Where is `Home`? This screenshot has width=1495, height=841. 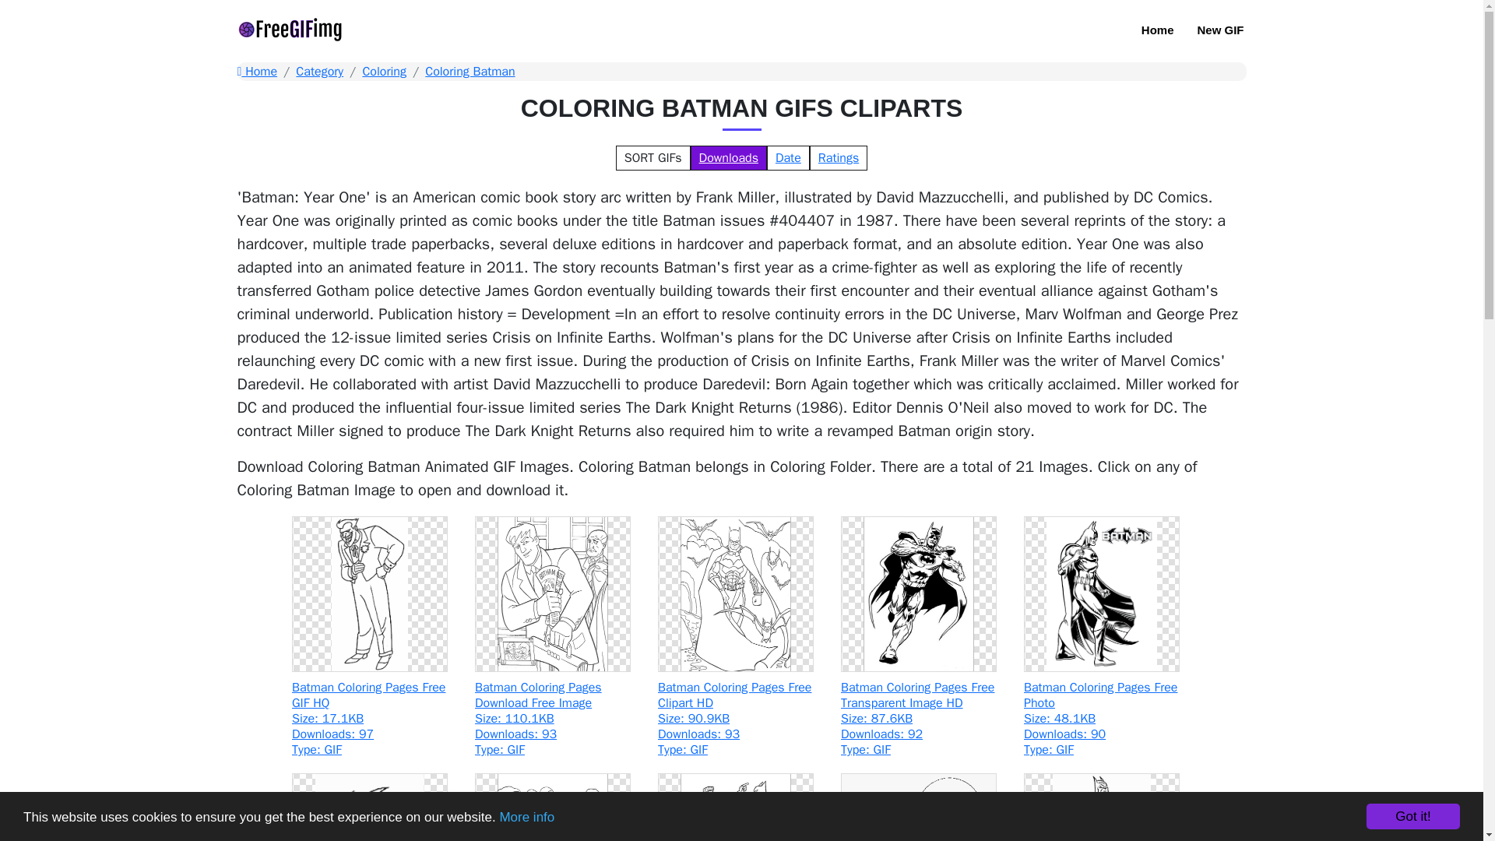 Home is located at coordinates (1158, 30).